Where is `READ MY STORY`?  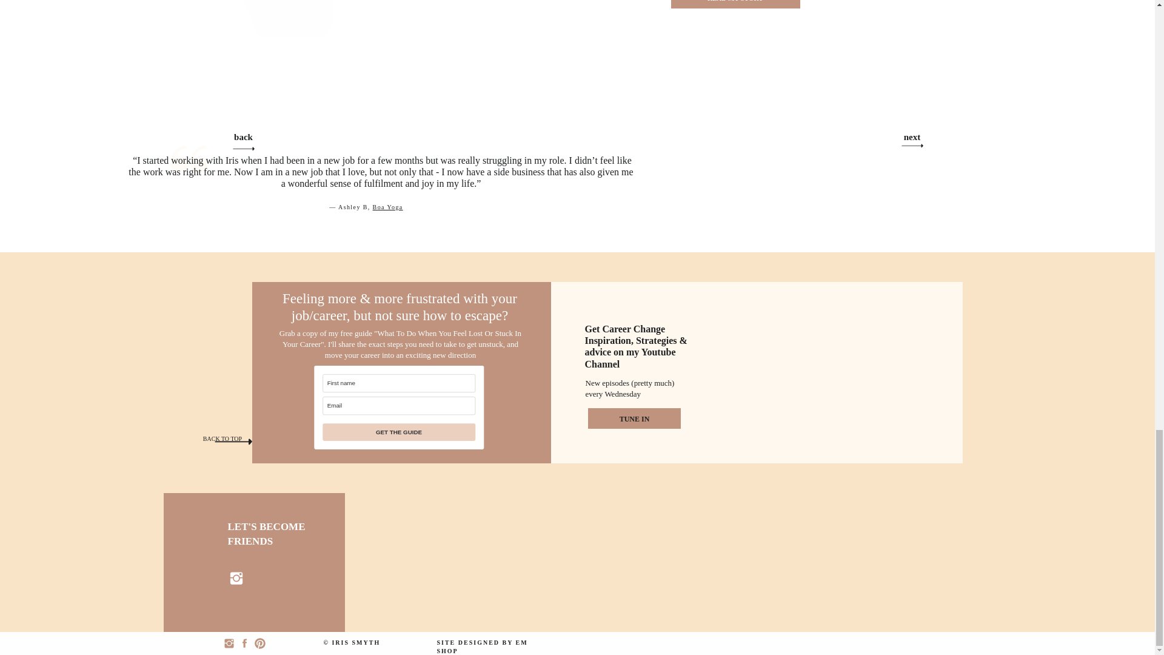
READ MY STORY is located at coordinates (735, 1).